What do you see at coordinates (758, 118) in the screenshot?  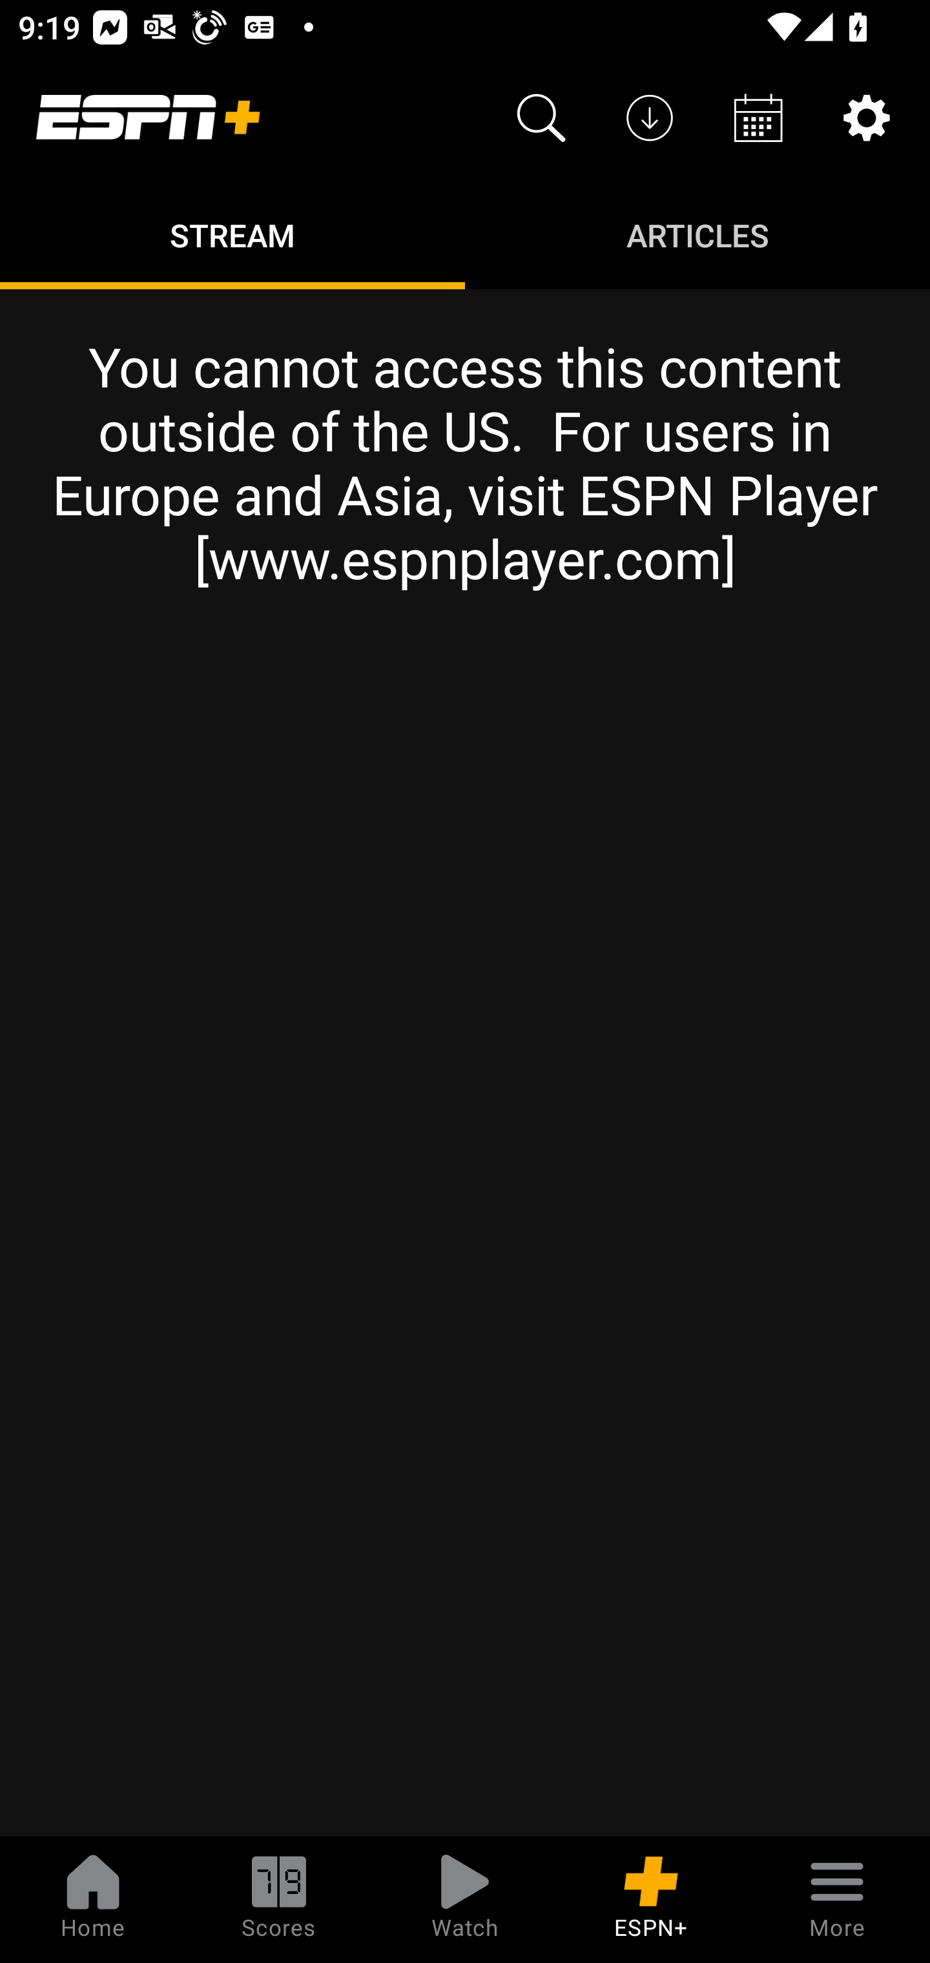 I see `Schedule` at bounding box center [758, 118].